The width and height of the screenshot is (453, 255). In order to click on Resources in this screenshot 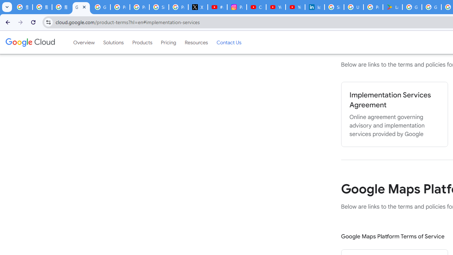, I will do `click(196, 42)`.